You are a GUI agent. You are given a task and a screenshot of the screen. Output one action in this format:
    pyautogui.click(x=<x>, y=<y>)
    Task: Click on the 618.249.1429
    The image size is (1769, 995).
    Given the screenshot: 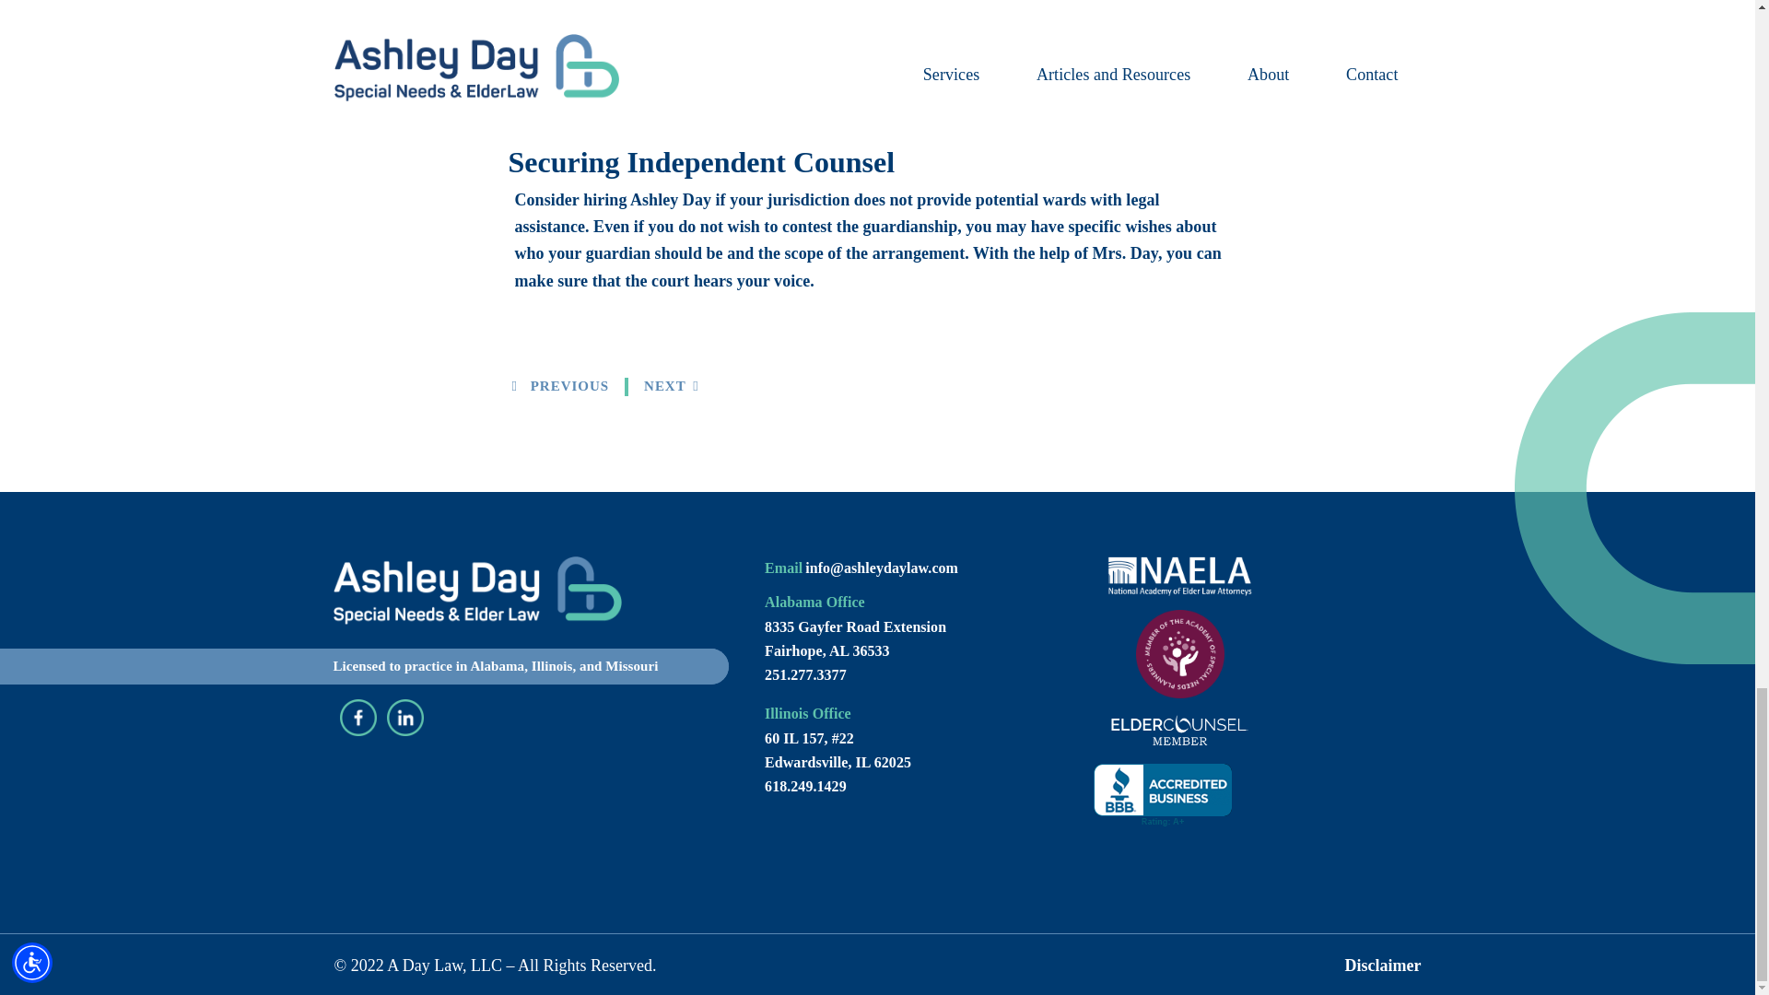 What is the action you would take?
    pyautogui.click(x=805, y=785)
    